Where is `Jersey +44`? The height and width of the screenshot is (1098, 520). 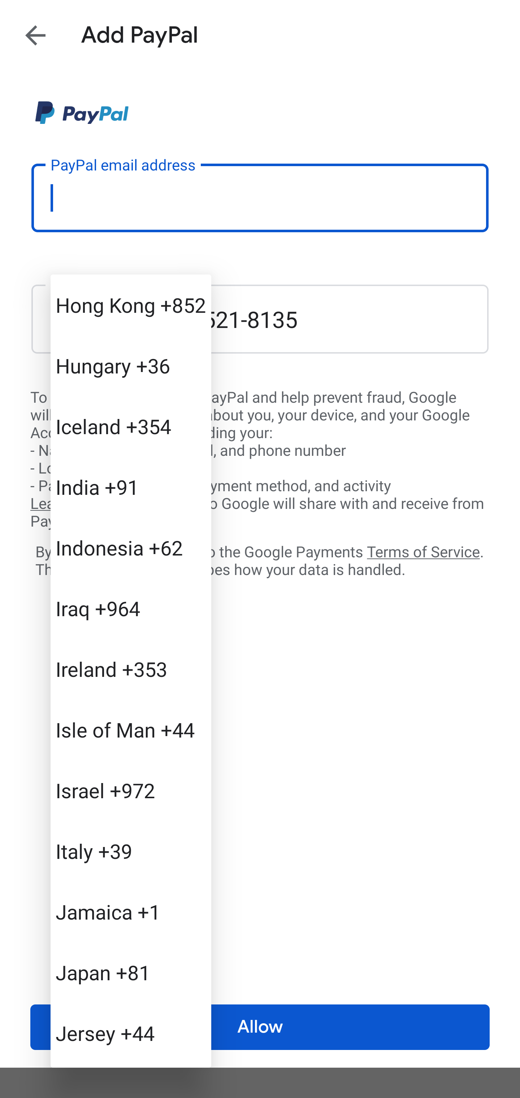 Jersey +44 is located at coordinates (131, 1032).